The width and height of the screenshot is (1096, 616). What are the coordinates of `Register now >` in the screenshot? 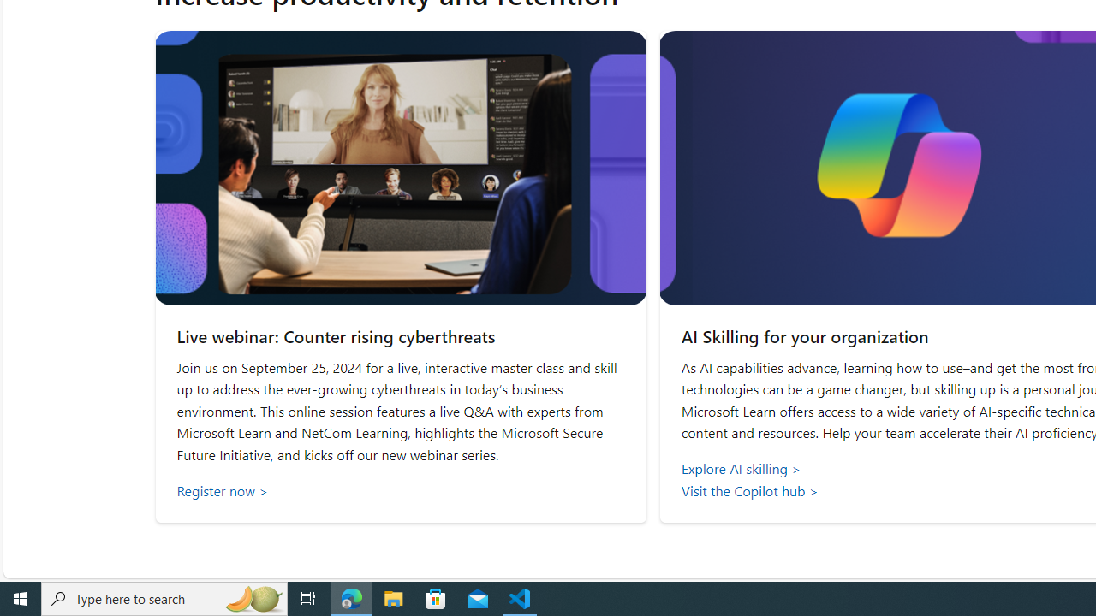 It's located at (401, 490).